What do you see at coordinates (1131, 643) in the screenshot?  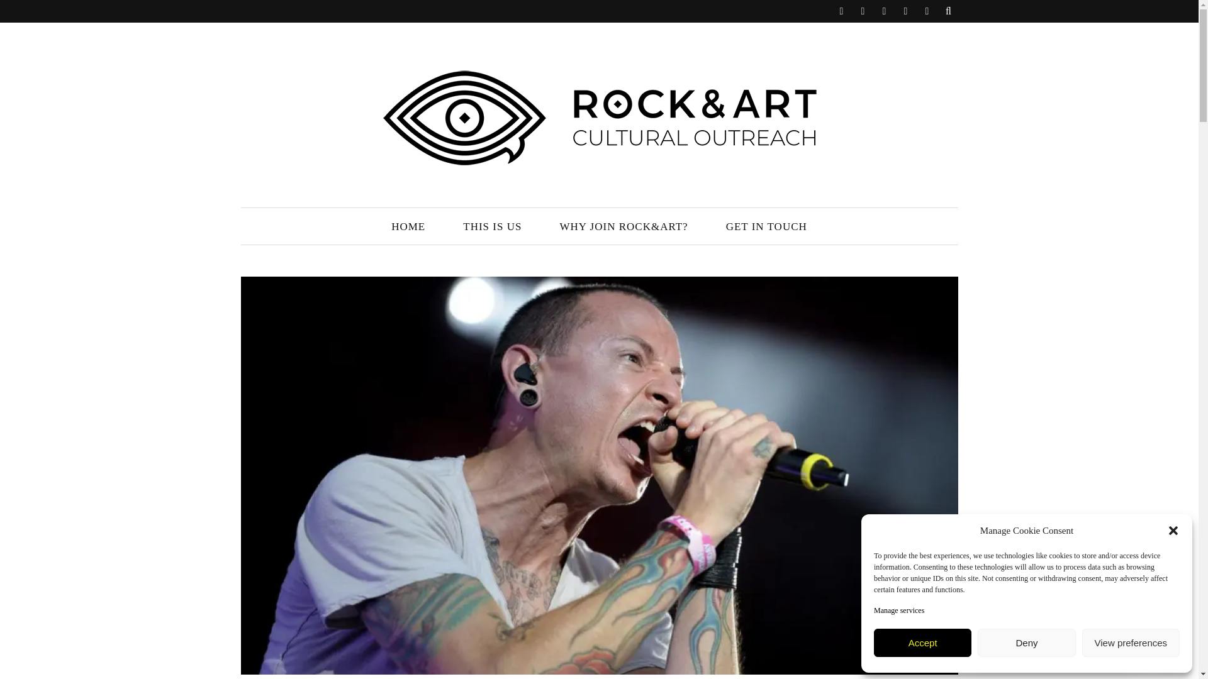 I see `View preferences` at bounding box center [1131, 643].